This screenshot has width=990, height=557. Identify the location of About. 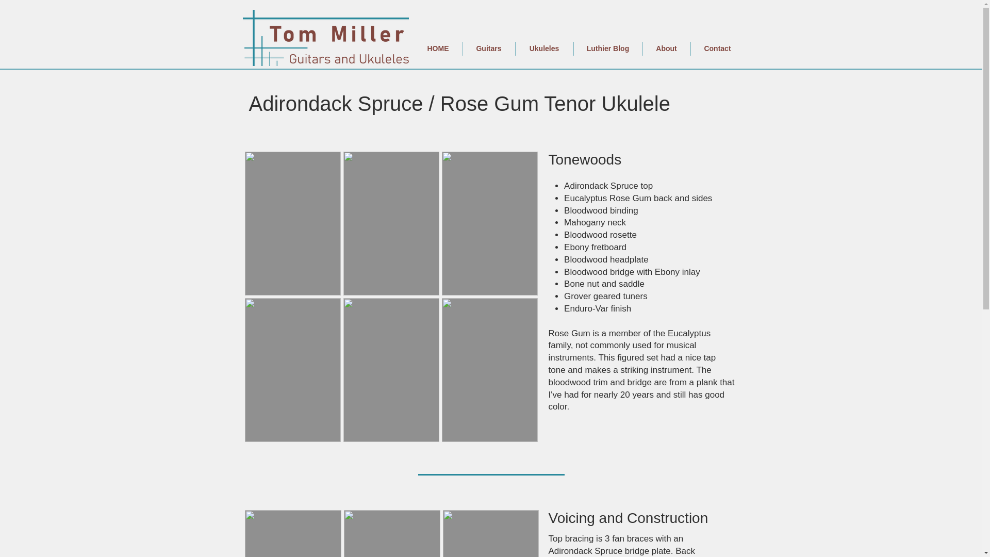
(666, 48).